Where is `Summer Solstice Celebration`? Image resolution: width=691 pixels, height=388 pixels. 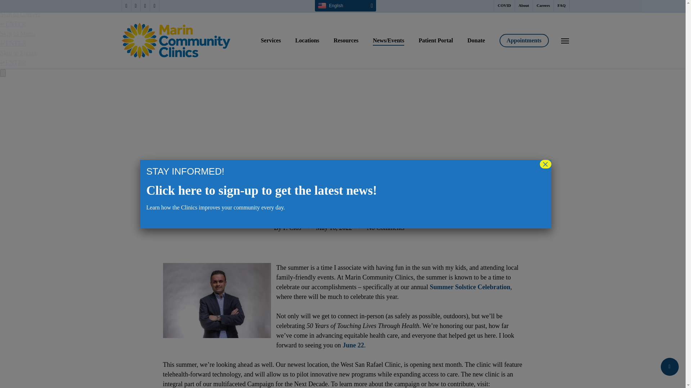 Summer Solstice Celebration is located at coordinates (470, 287).